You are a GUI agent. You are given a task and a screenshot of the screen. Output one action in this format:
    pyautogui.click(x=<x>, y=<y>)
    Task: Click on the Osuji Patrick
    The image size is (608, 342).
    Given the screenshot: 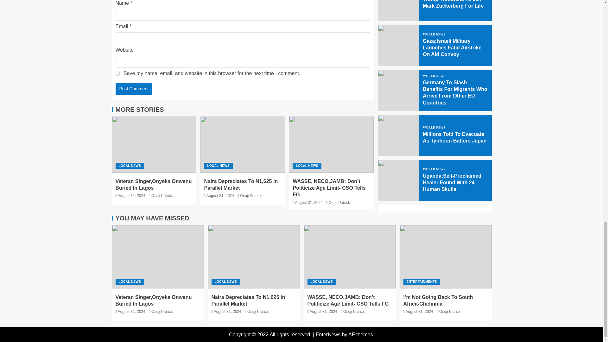 What is the action you would take?
    pyautogui.click(x=162, y=196)
    